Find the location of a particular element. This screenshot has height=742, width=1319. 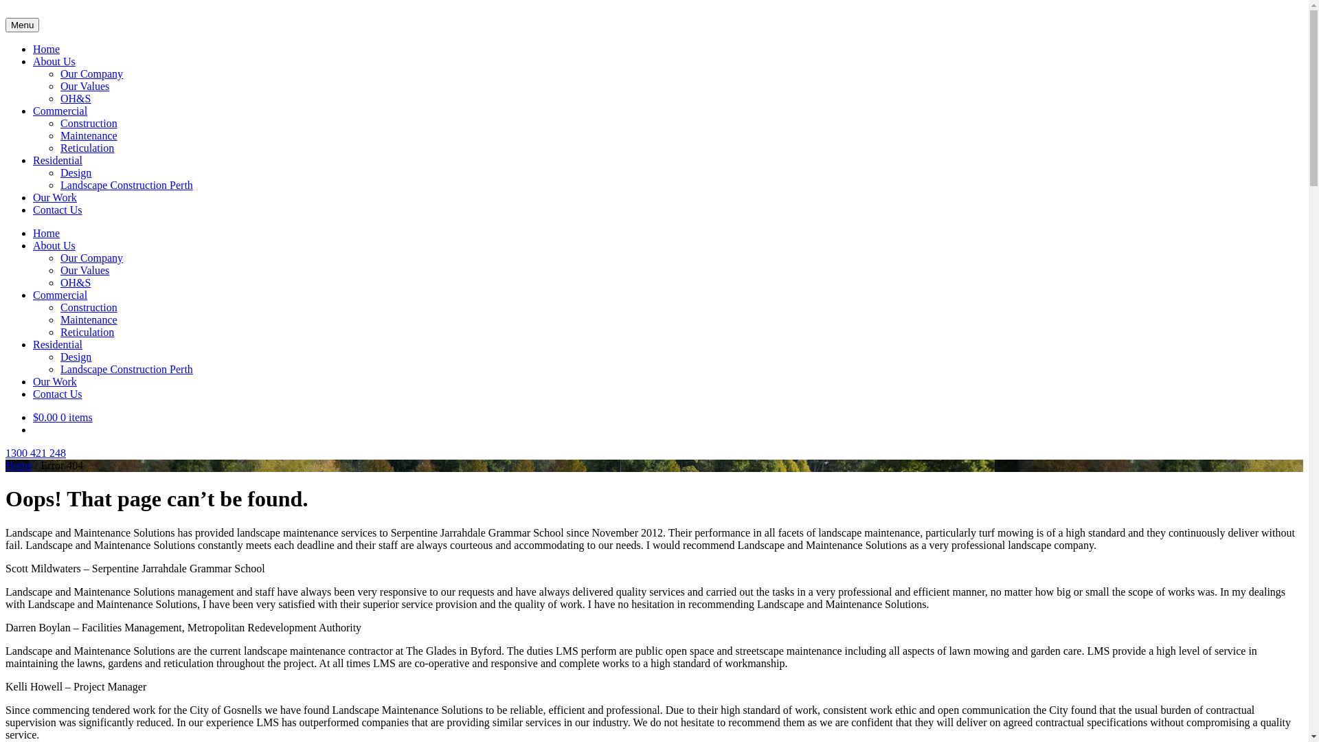

Commercial is located at coordinates (60, 295).